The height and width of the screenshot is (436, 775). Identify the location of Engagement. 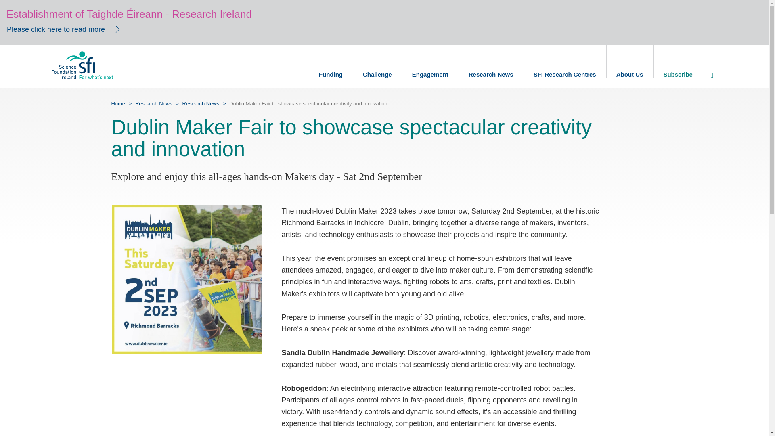
(430, 66).